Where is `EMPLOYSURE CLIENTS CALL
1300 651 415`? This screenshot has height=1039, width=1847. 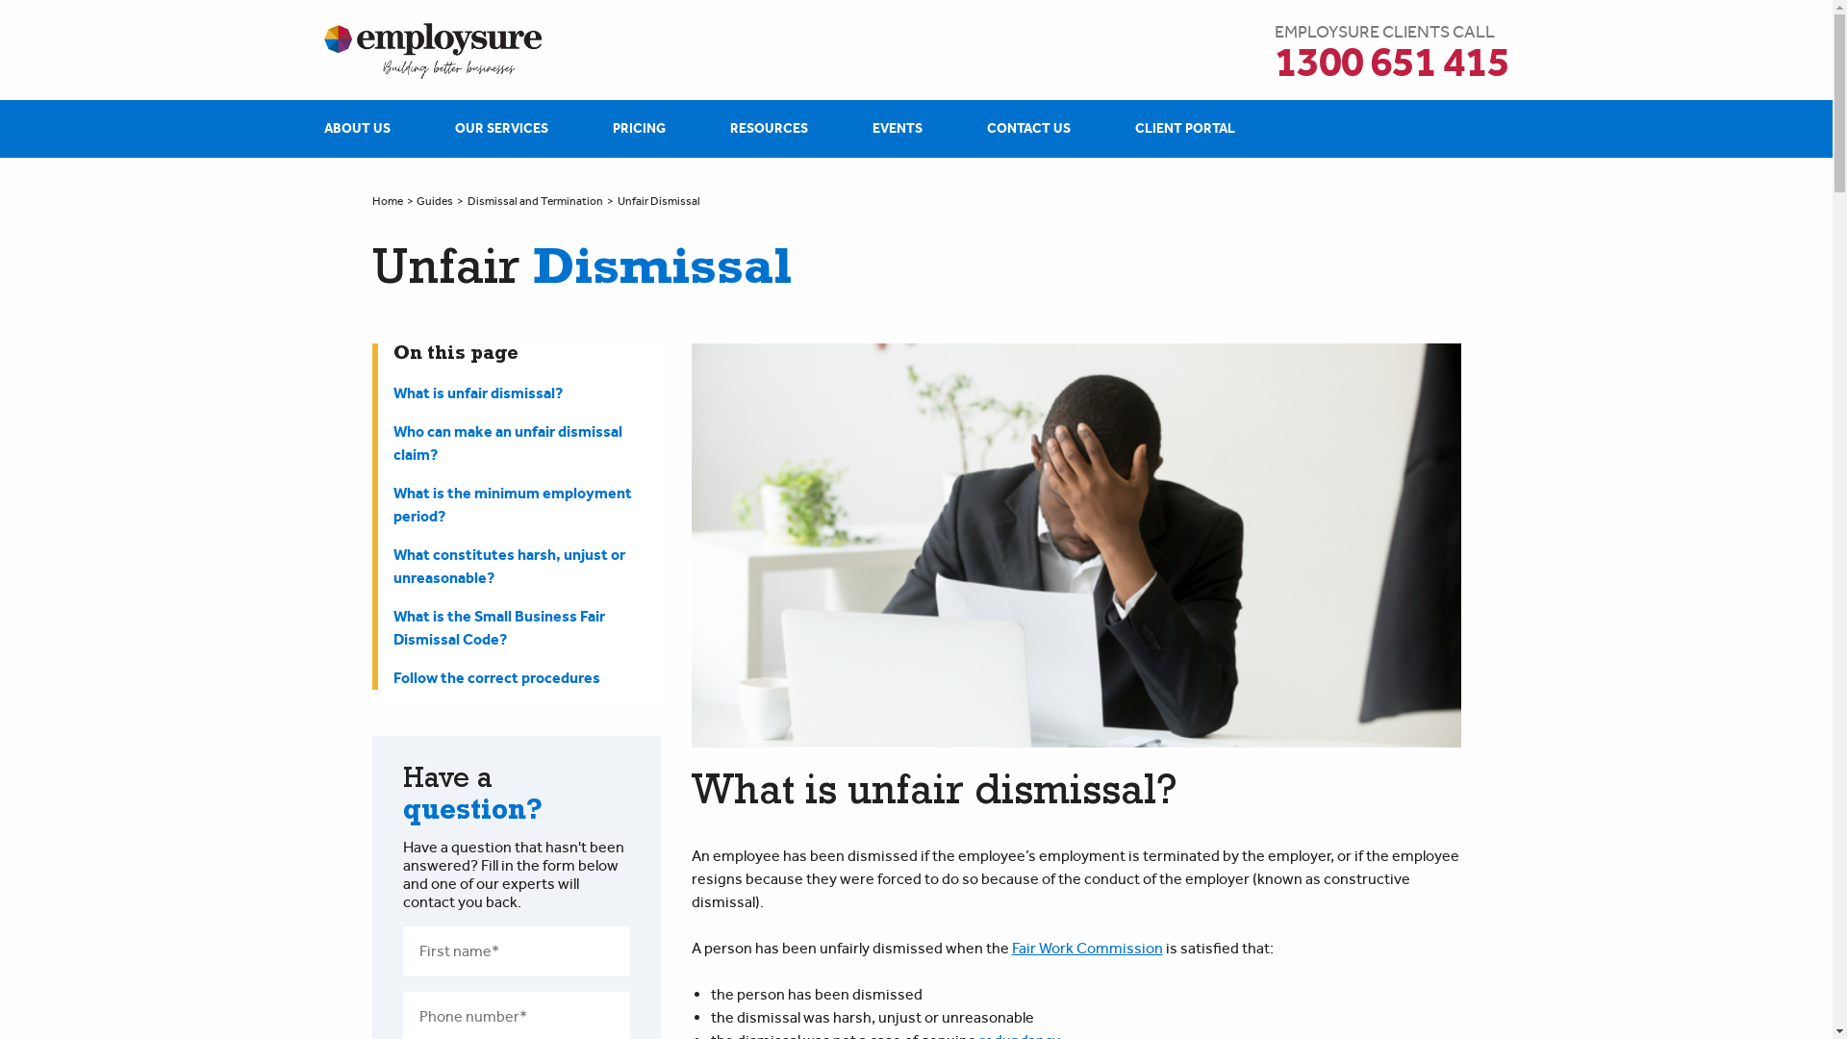 EMPLOYSURE CLIENTS CALL
1300 651 415 is located at coordinates (1391, 53).